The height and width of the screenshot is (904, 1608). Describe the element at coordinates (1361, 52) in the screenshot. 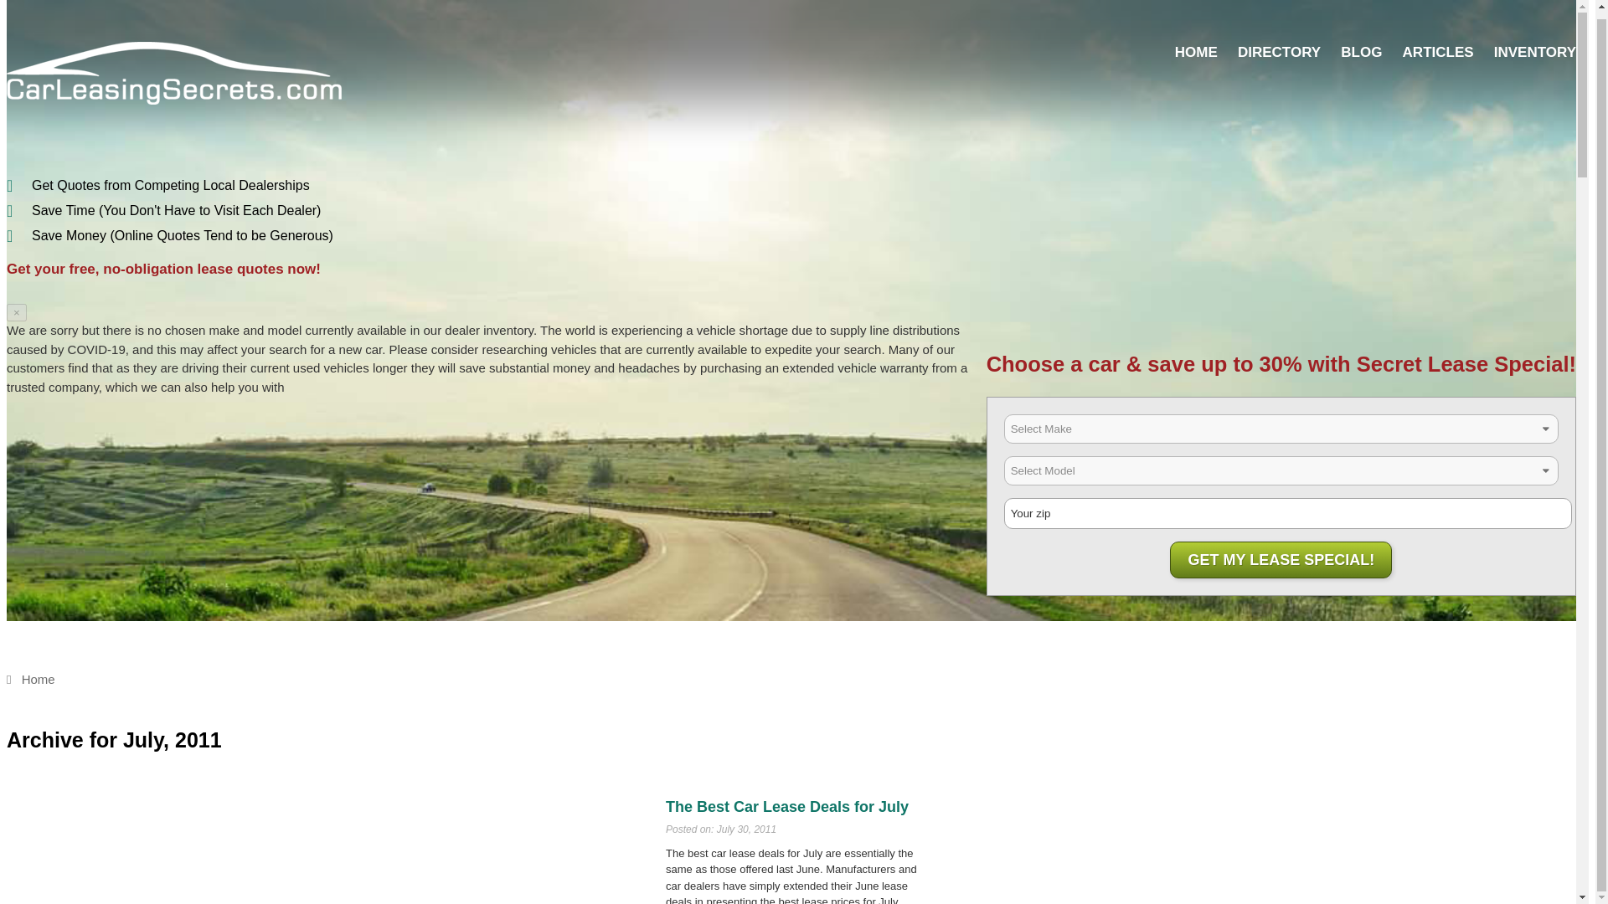

I see `BLOG` at that location.